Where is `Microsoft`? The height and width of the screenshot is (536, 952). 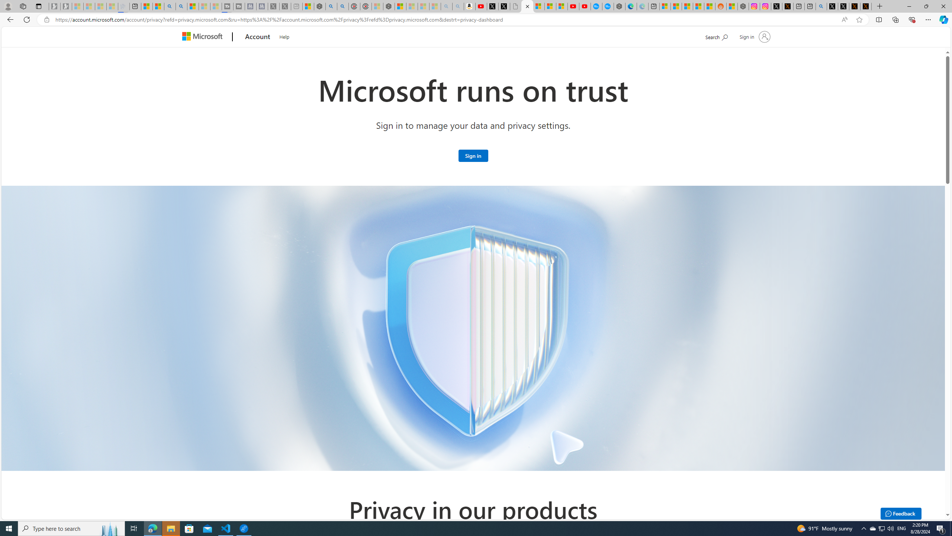
Microsoft is located at coordinates (204, 37).